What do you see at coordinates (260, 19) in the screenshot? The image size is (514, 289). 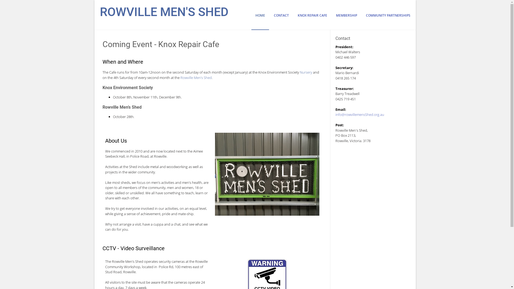 I see `HOME` at bounding box center [260, 19].